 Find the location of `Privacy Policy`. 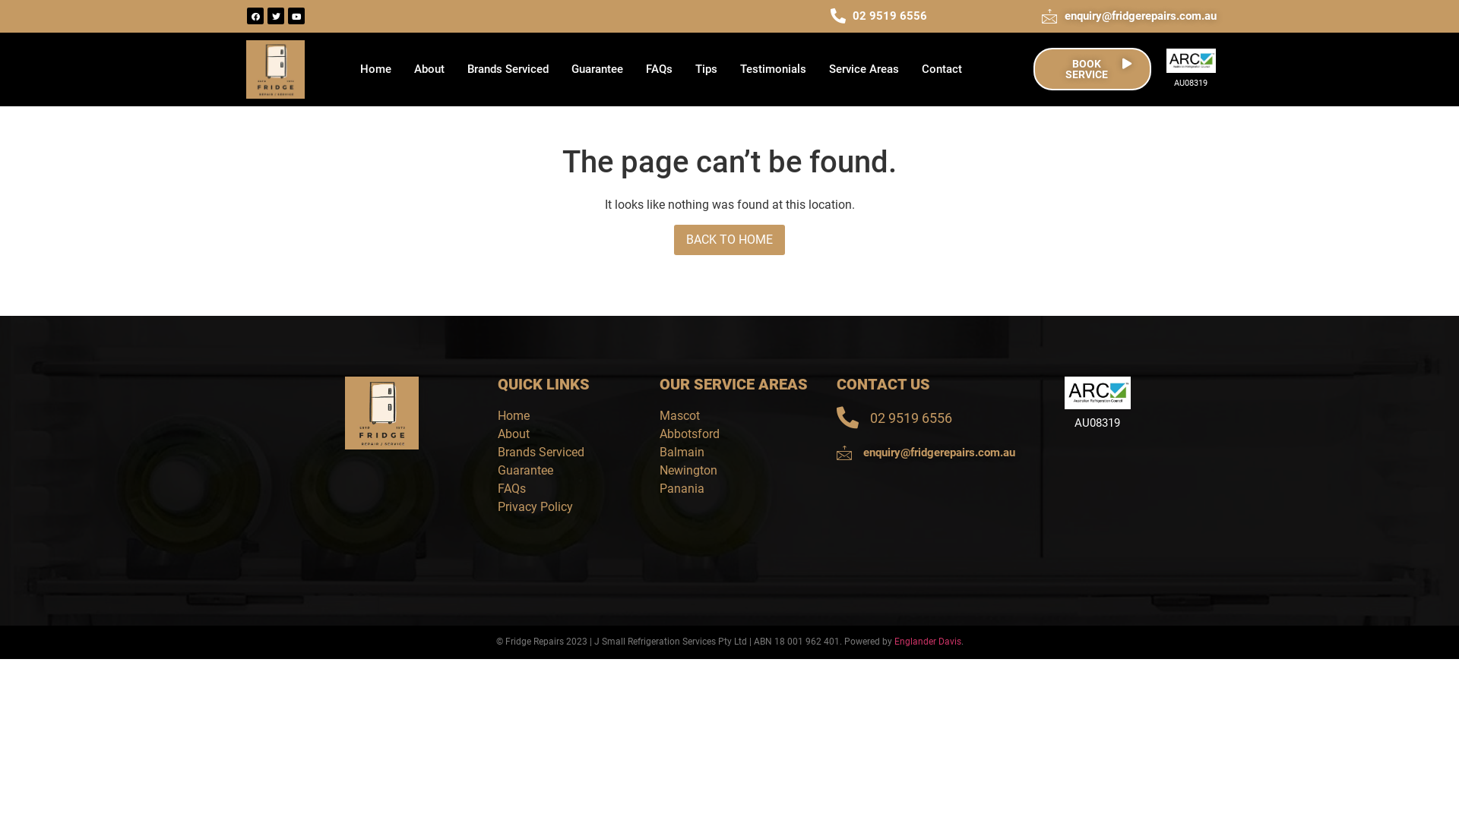

Privacy Policy is located at coordinates (564, 507).